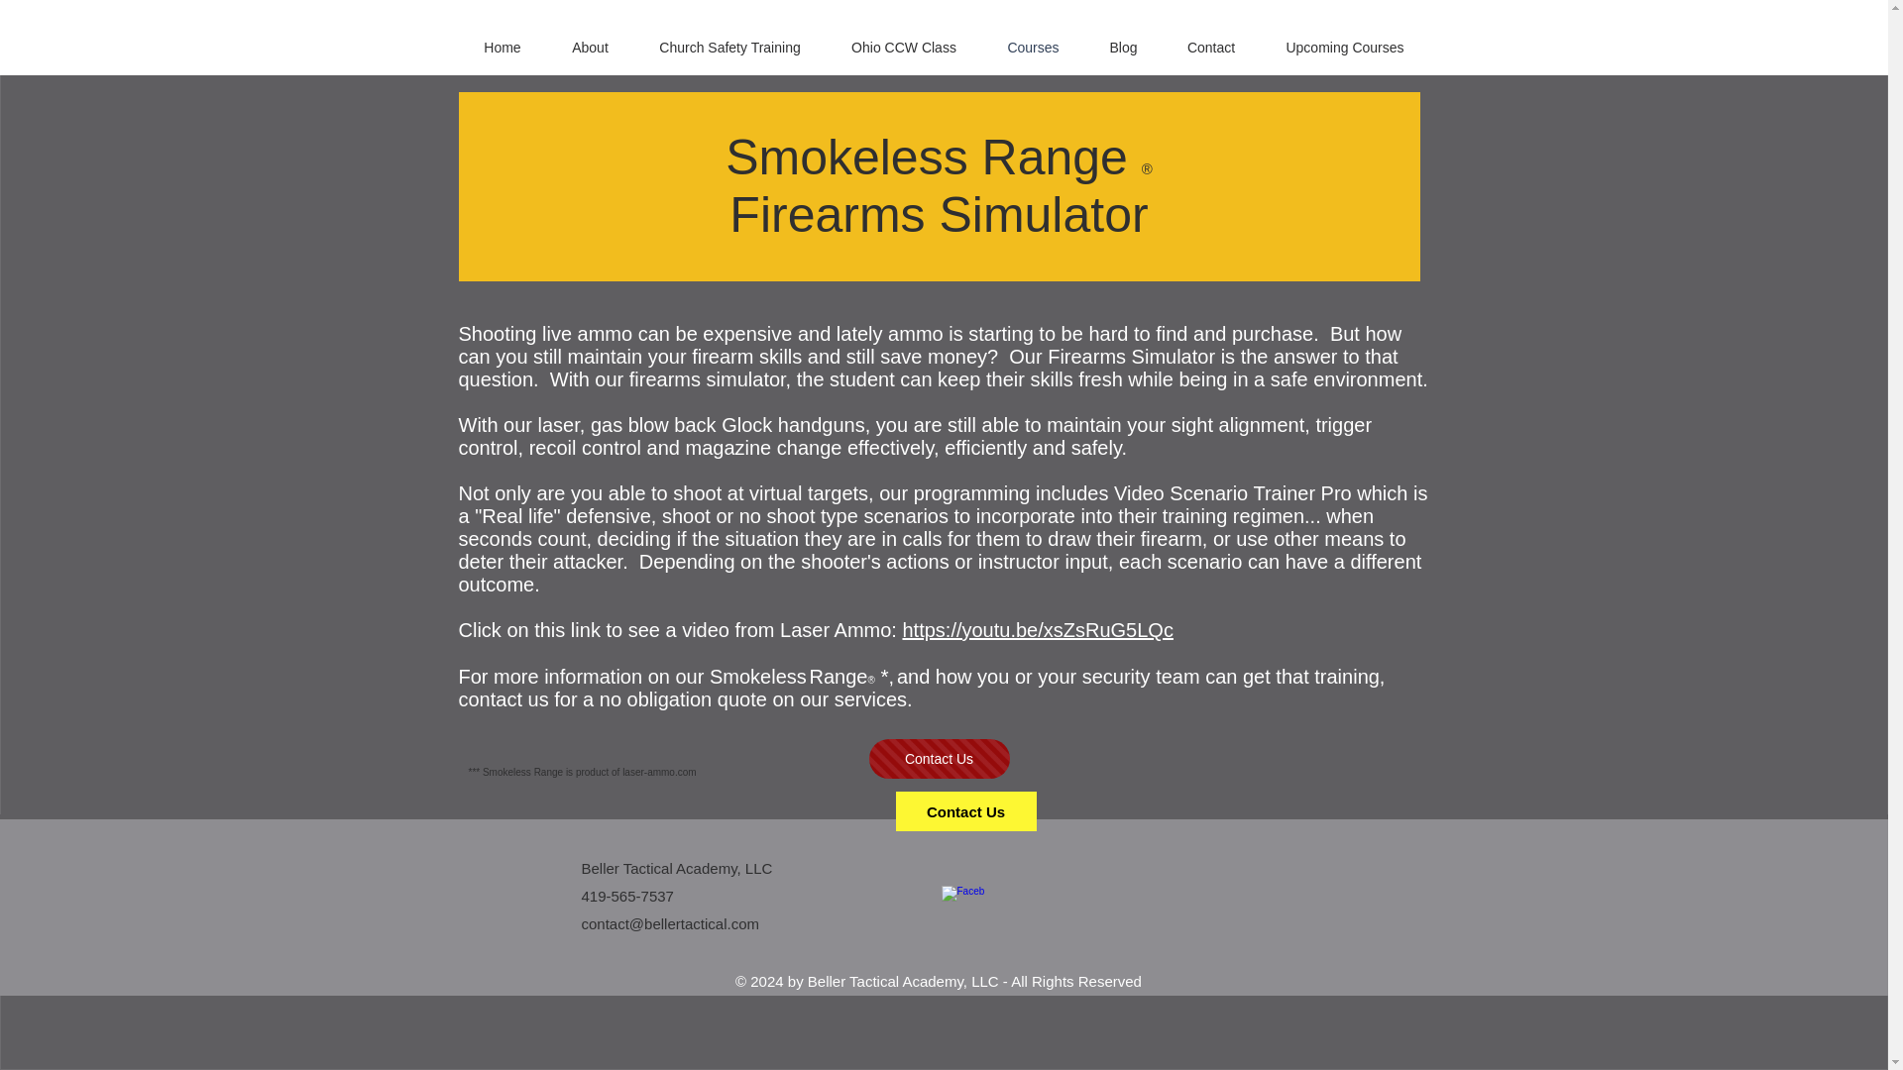  I want to click on Home, so click(502, 48).